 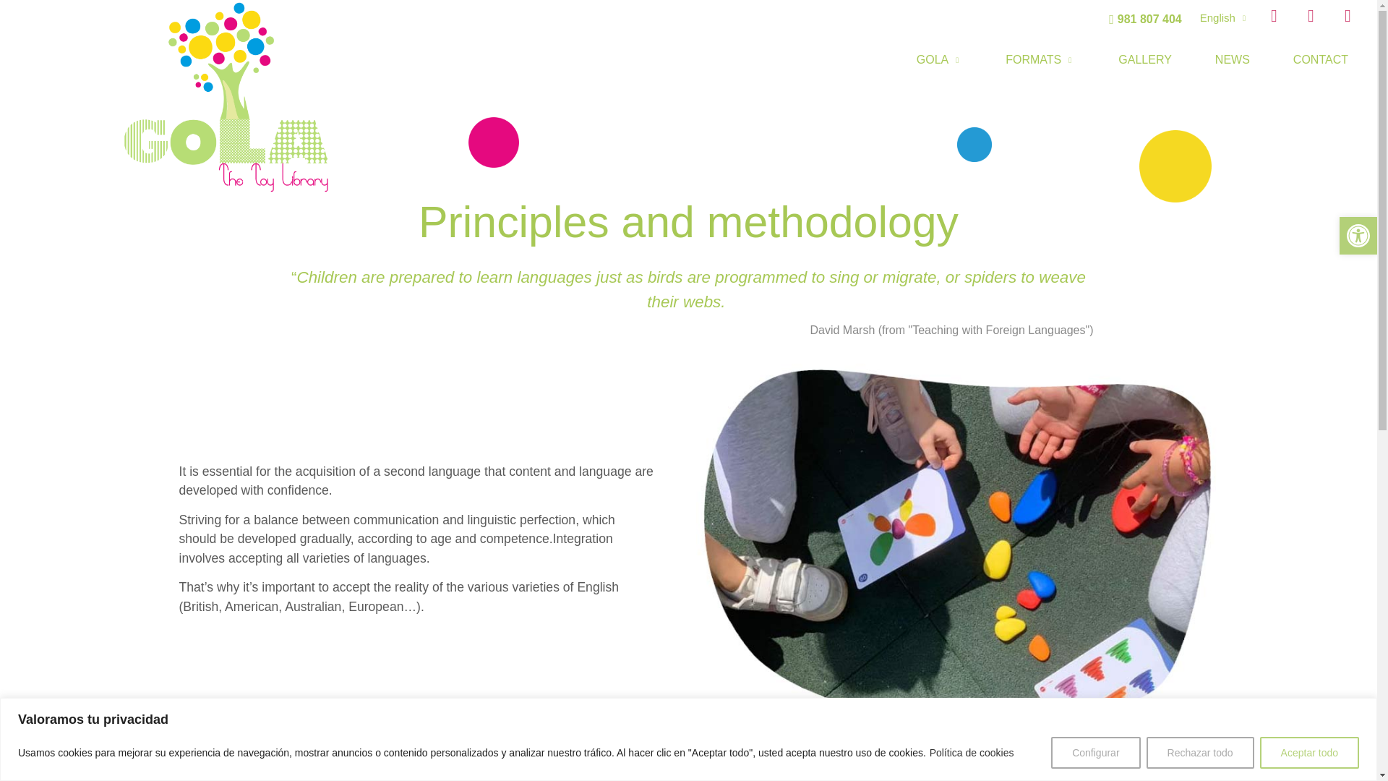 I want to click on Rechazar todo, so click(x=1200, y=752).